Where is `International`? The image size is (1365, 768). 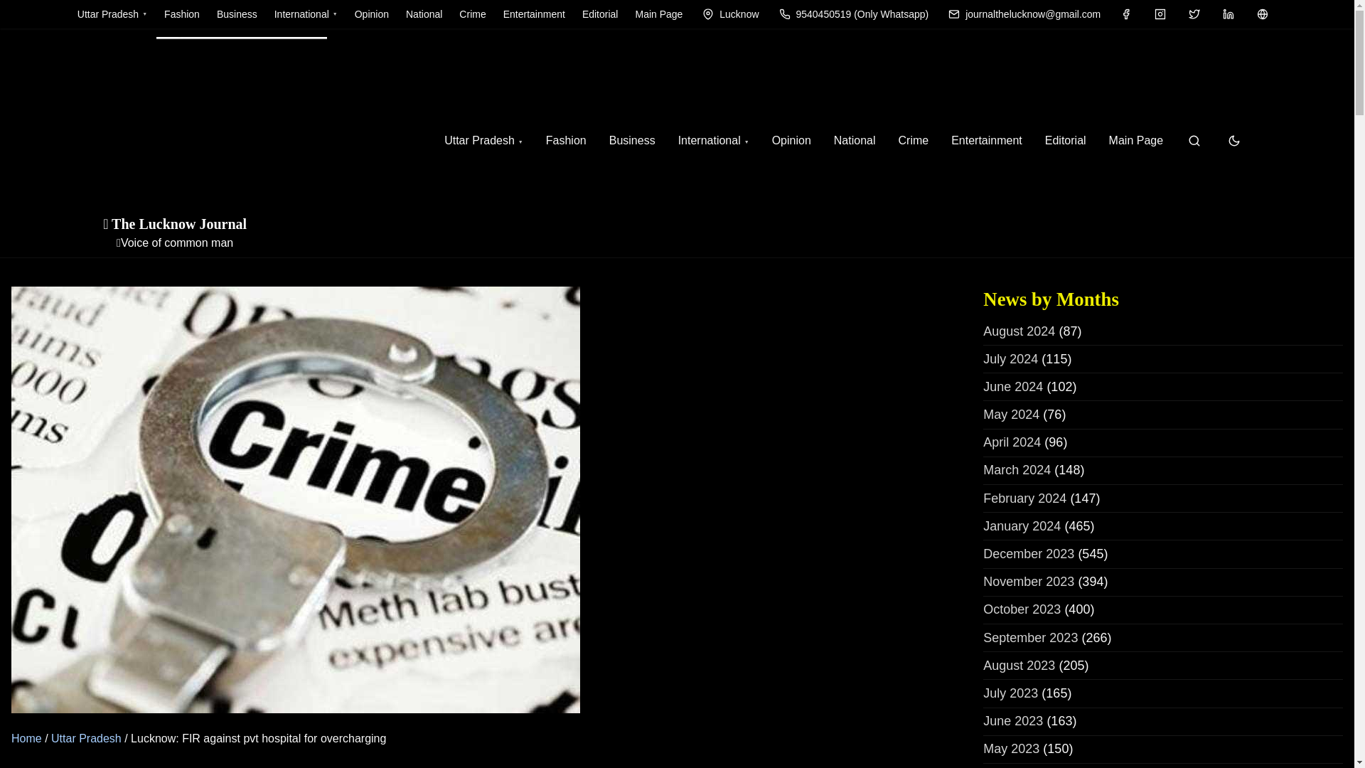 International is located at coordinates (714, 141).